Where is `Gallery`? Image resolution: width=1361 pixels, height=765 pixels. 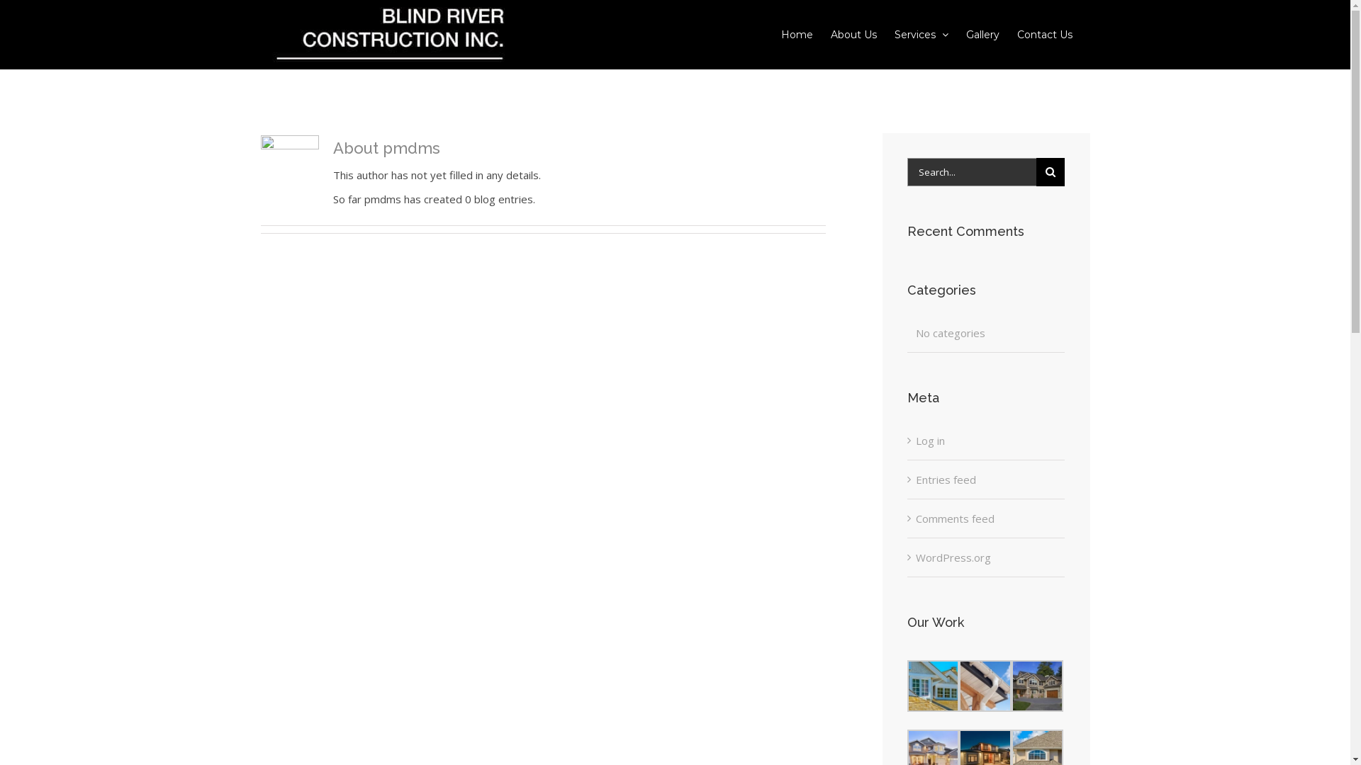
Gallery is located at coordinates (982, 34).